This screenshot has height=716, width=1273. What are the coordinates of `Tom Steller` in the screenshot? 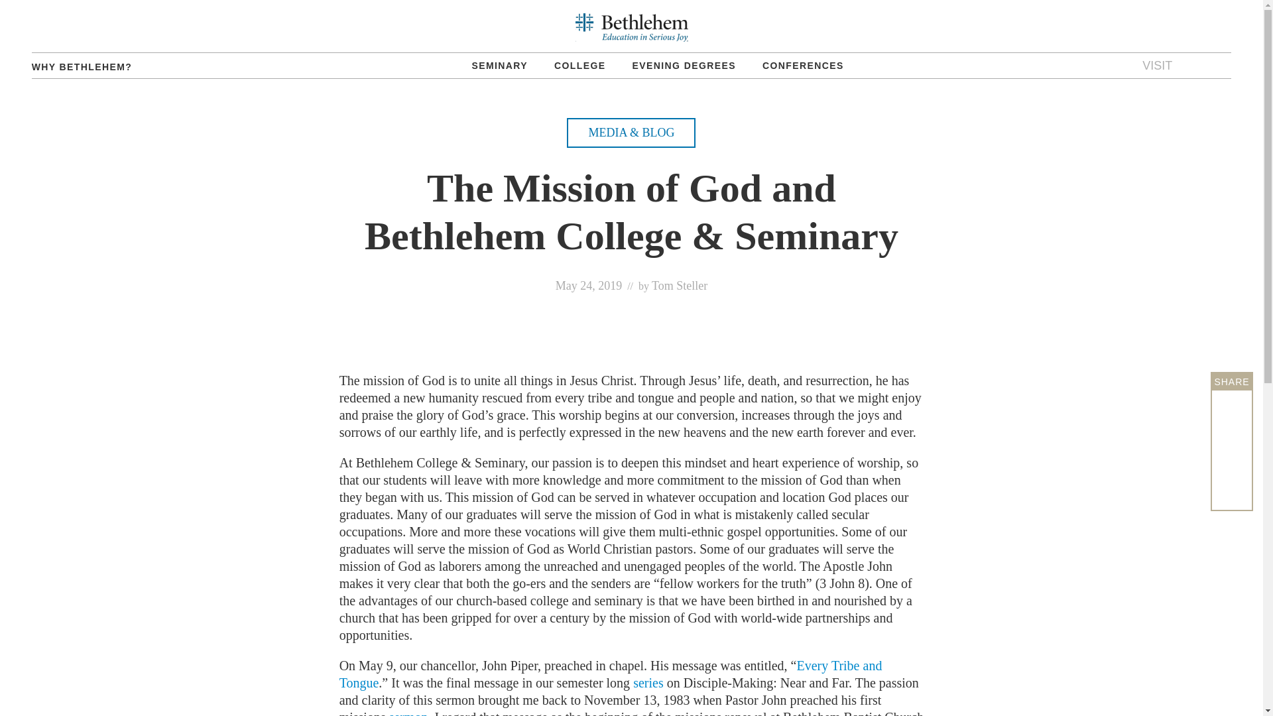 It's located at (680, 285).